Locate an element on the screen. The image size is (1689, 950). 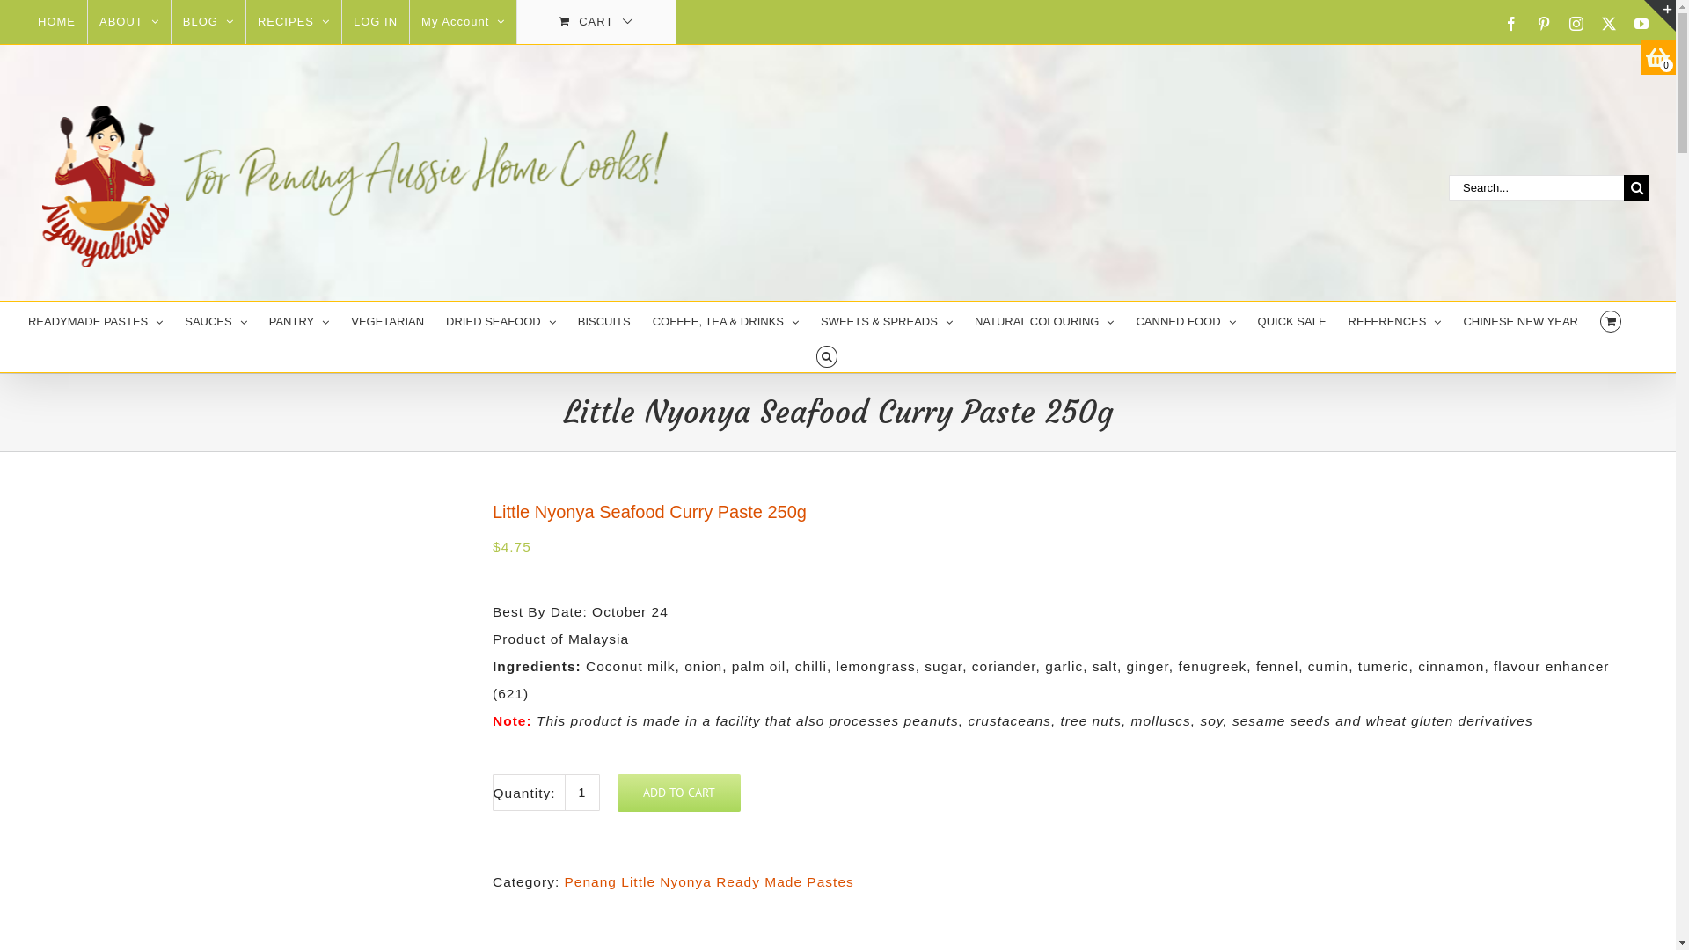
READYMADE PASTES is located at coordinates (95, 319).